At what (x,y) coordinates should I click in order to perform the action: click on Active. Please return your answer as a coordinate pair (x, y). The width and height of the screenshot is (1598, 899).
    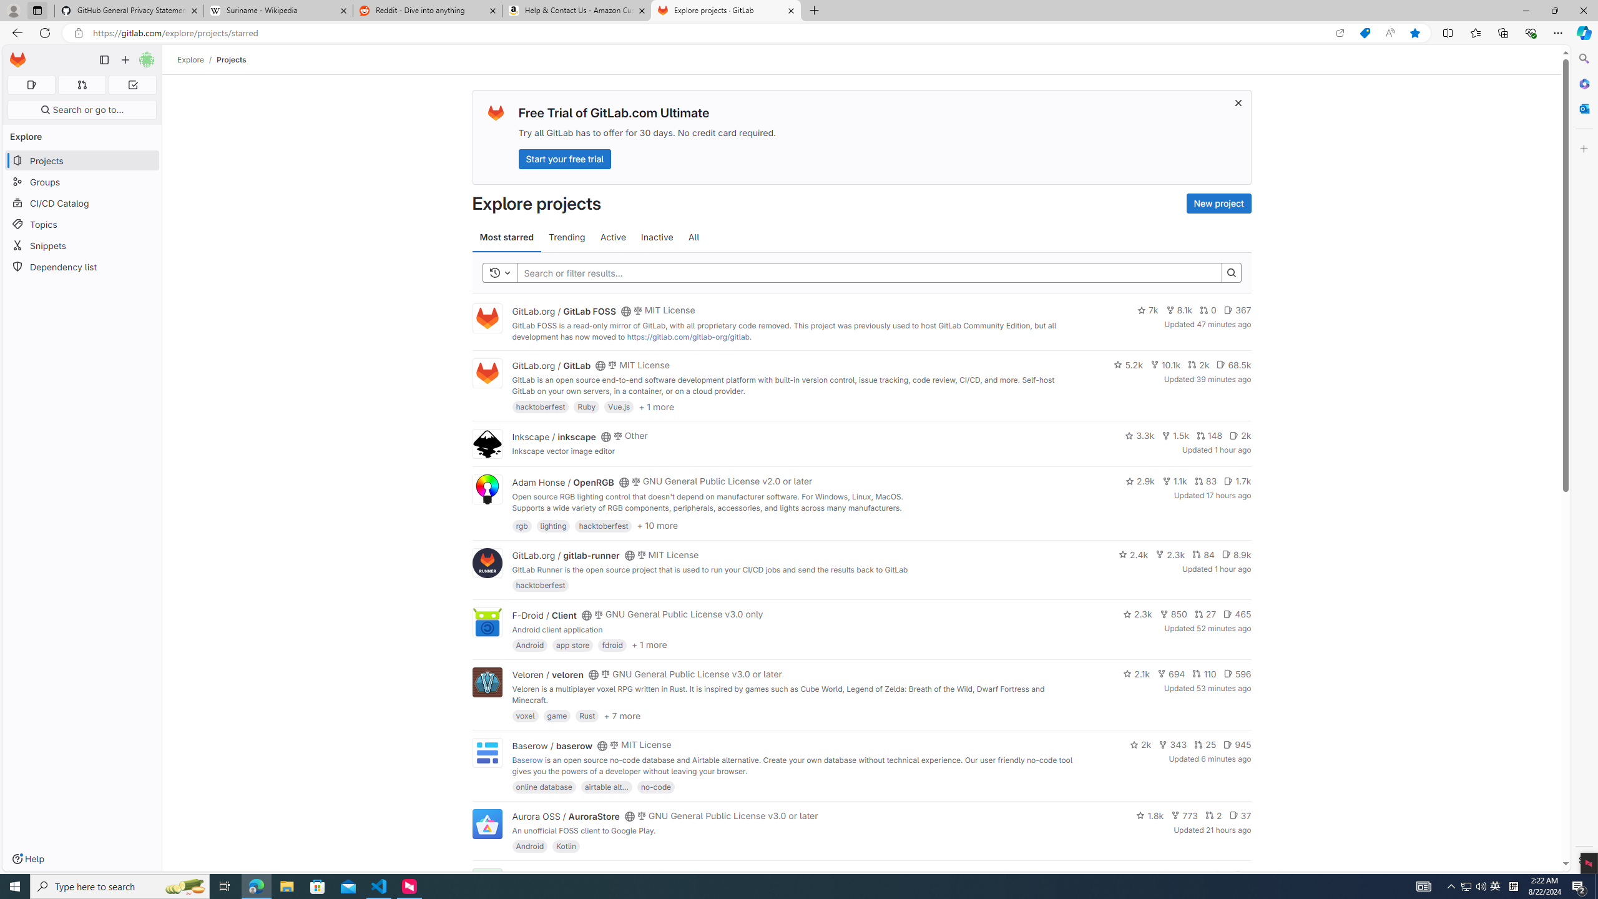
    Looking at the image, I should click on (613, 237).